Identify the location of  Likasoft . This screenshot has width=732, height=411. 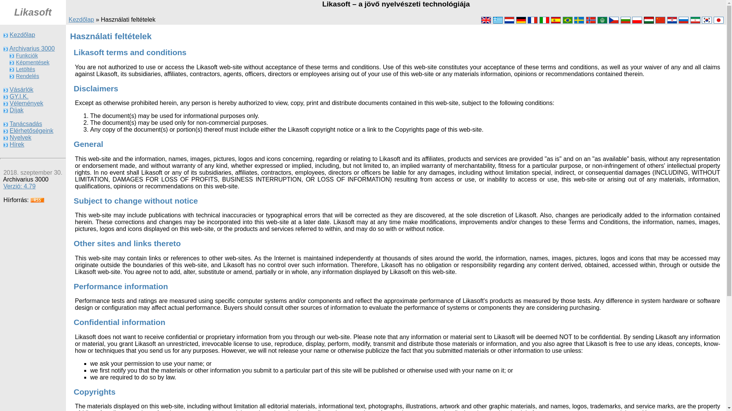
(33, 14).